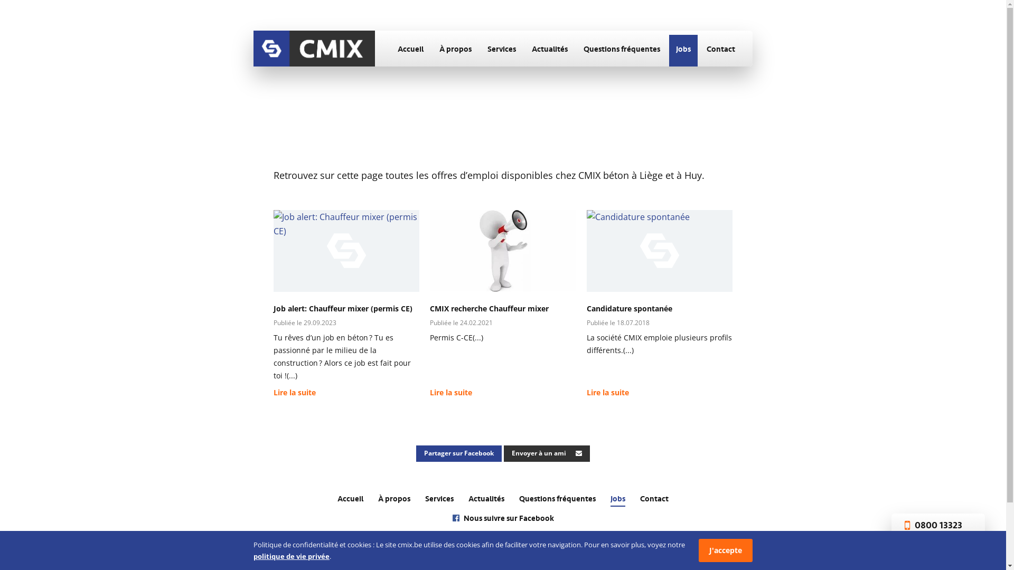 Image resolution: width=1014 pixels, height=570 pixels. Describe the element at coordinates (608, 395) in the screenshot. I see `Lire la suite` at that location.